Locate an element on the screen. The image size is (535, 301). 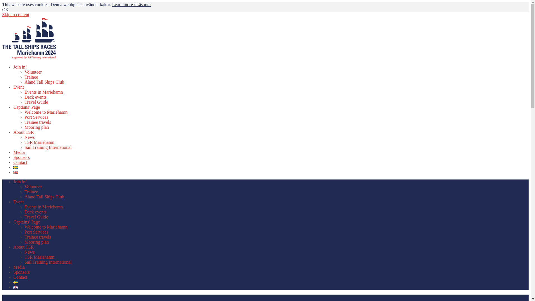
Sponsors is located at coordinates (22, 157).